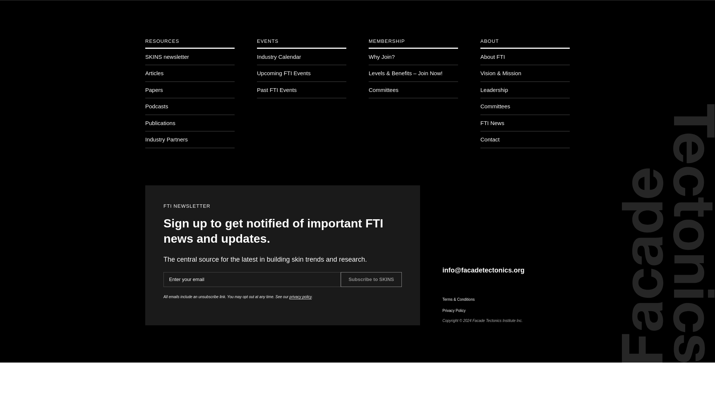  I want to click on About, so click(252, 9).